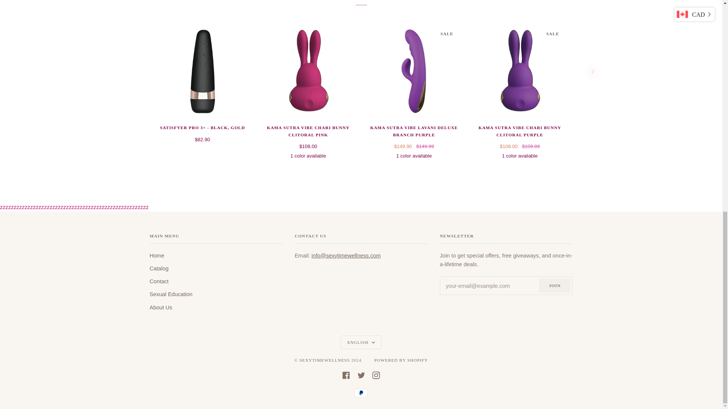 This screenshot has width=728, height=409. Describe the element at coordinates (346, 374) in the screenshot. I see `Facebook` at that location.